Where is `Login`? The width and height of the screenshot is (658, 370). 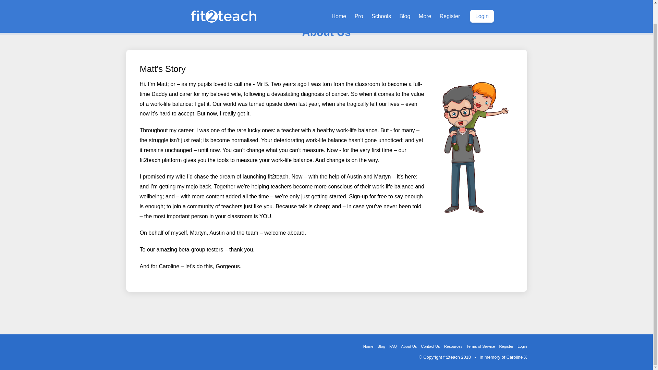
Login is located at coordinates (521, 346).